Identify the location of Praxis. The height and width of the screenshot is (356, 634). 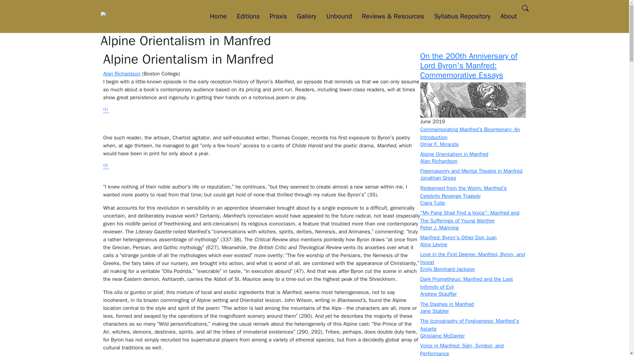
(278, 16).